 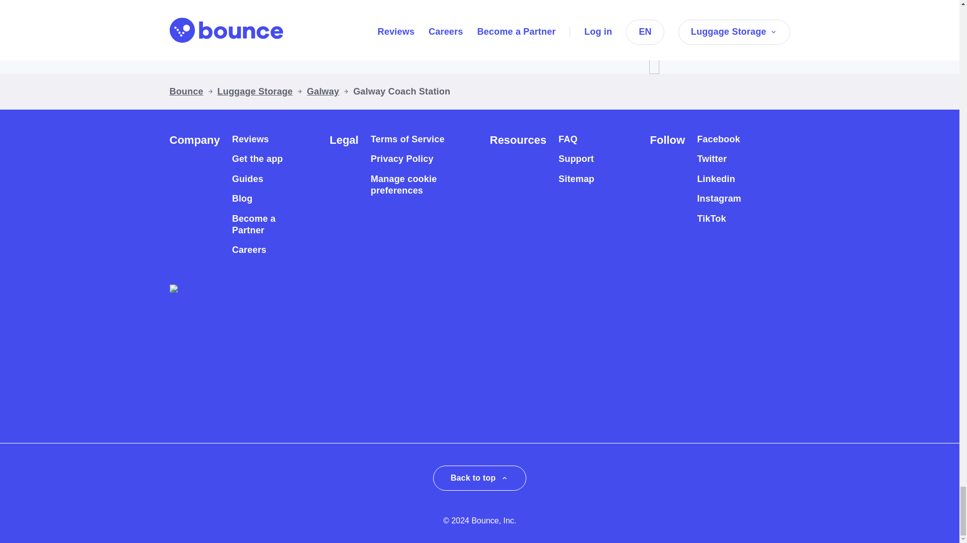 I want to click on Blog, so click(x=242, y=199).